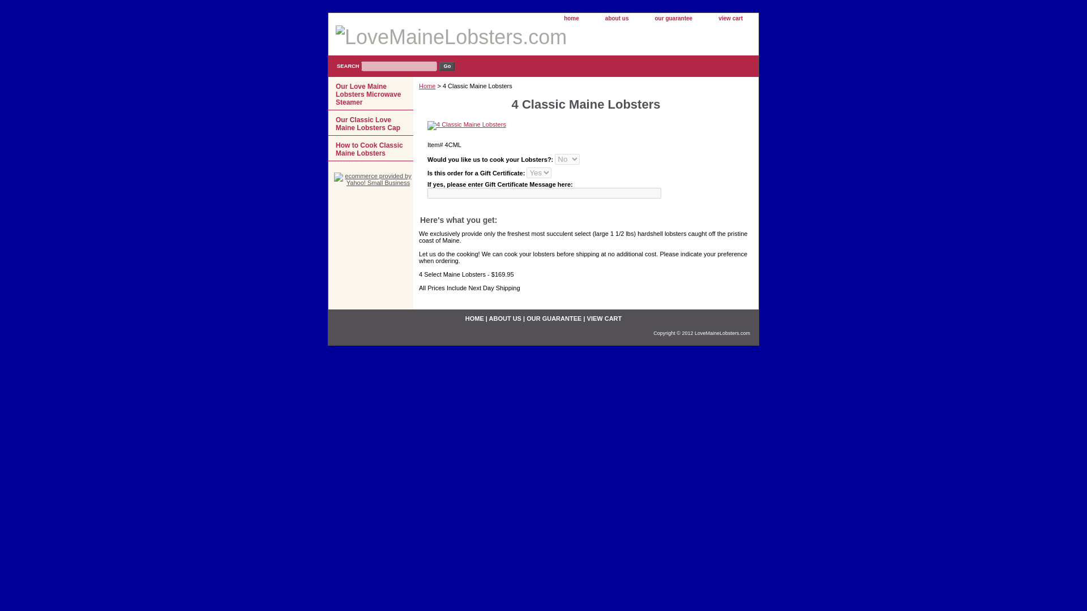 The height and width of the screenshot is (611, 1087). I want to click on HOME, so click(474, 319).